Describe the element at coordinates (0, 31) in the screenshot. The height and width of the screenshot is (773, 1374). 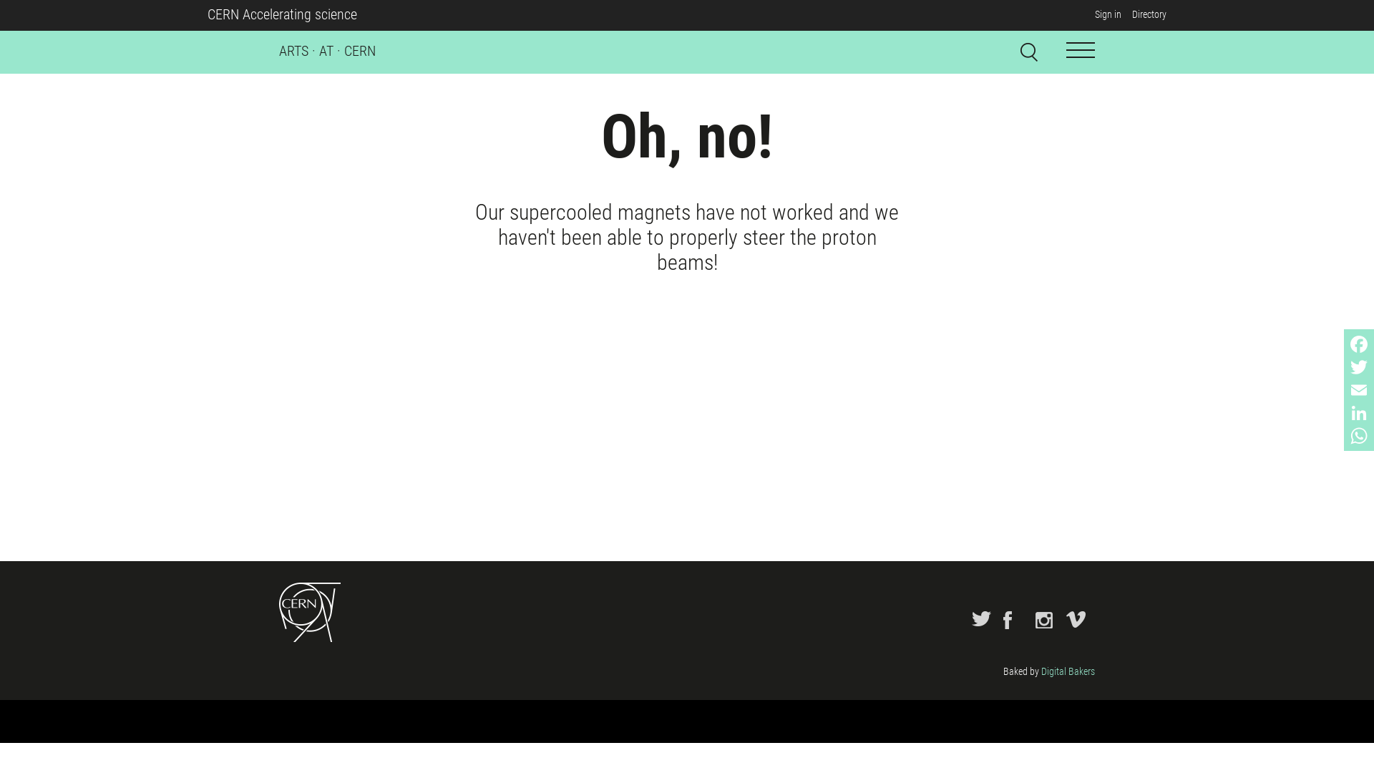
I see `Skip to main content` at that location.